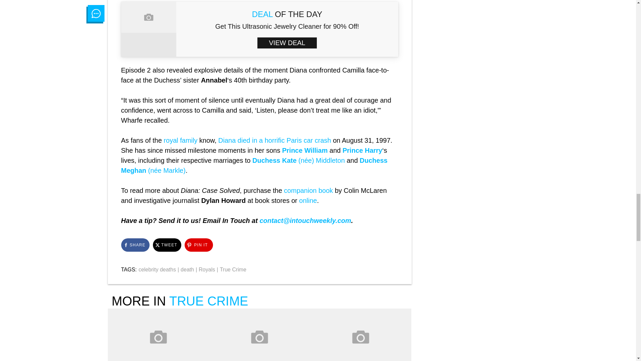  I want to click on Click to share on Twitter, so click(167, 245).